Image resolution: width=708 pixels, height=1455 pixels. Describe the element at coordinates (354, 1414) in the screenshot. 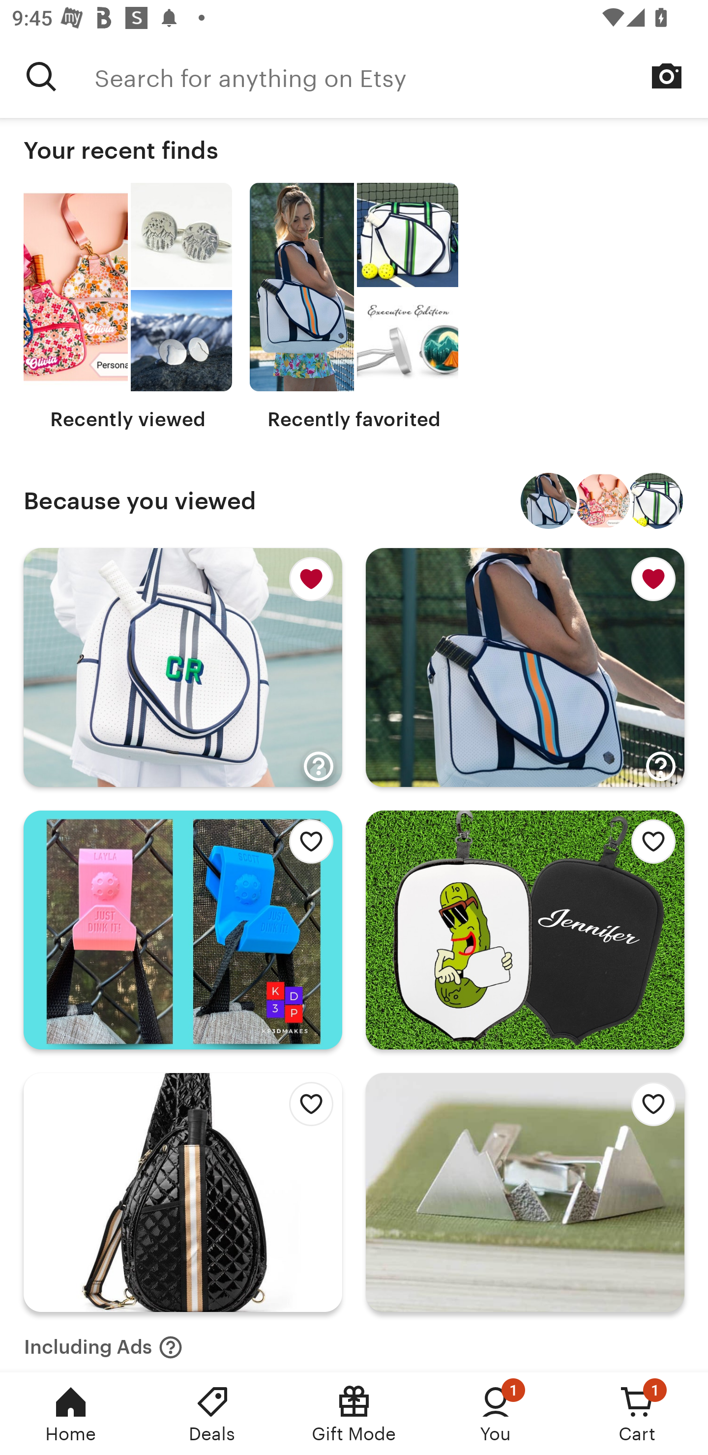

I see `Gift Mode` at that location.